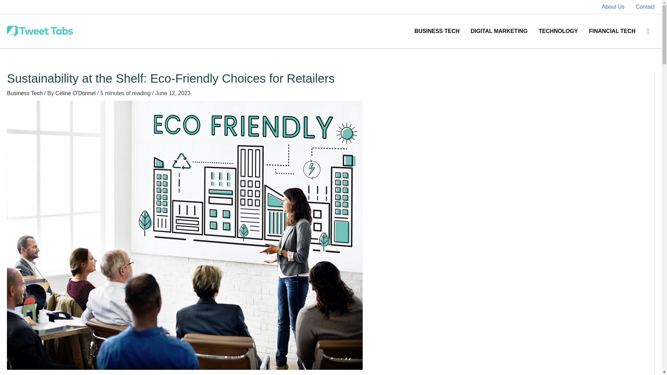  What do you see at coordinates (613, 7) in the screenshot?
I see `About Us` at bounding box center [613, 7].